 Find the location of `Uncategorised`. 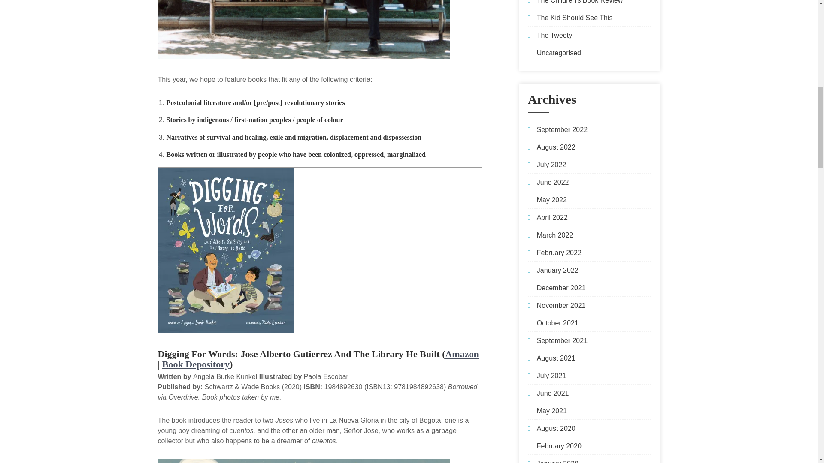

Uncategorised is located at coordinates (559, 52).